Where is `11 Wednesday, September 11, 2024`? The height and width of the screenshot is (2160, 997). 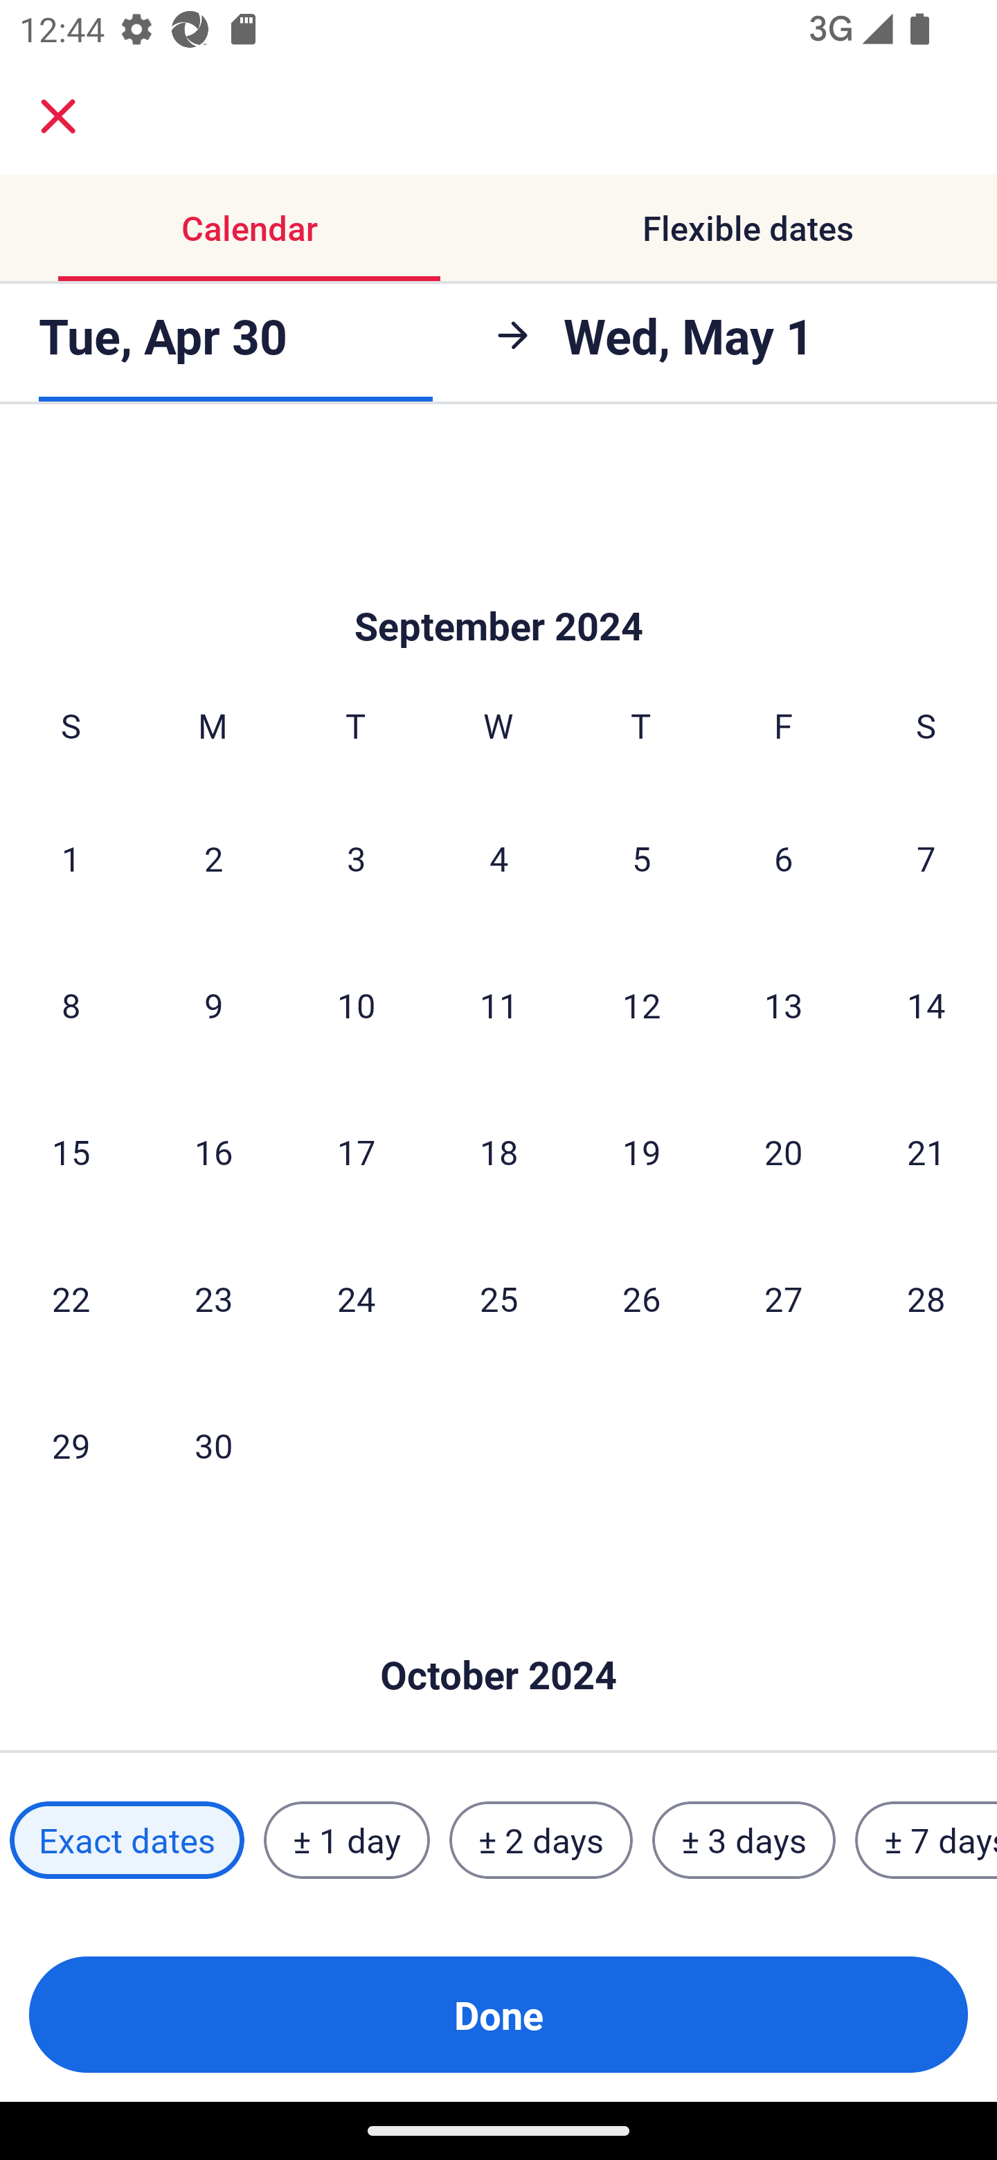
11 Wednesday, September 11, 2024 is located at coordinates (498, 1004).